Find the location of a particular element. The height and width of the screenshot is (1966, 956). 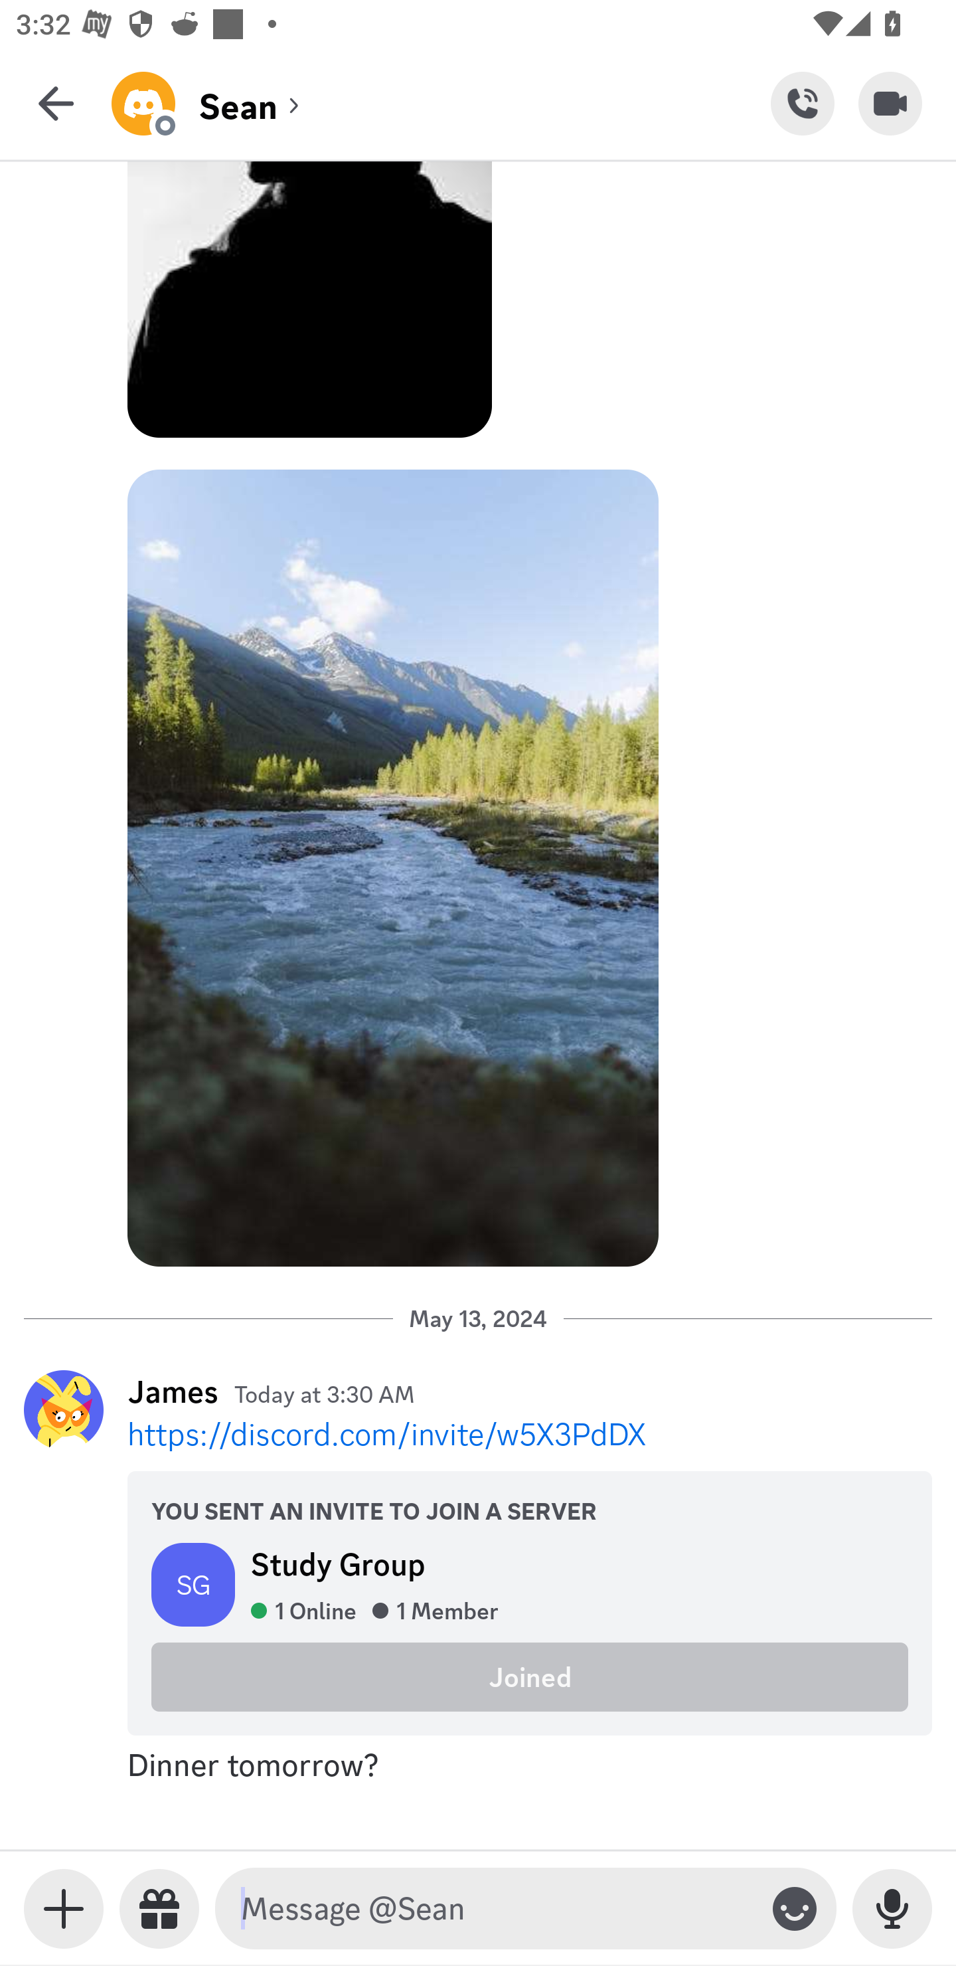

Toggle emoji keyboard is located at coordinates (795, 1909).